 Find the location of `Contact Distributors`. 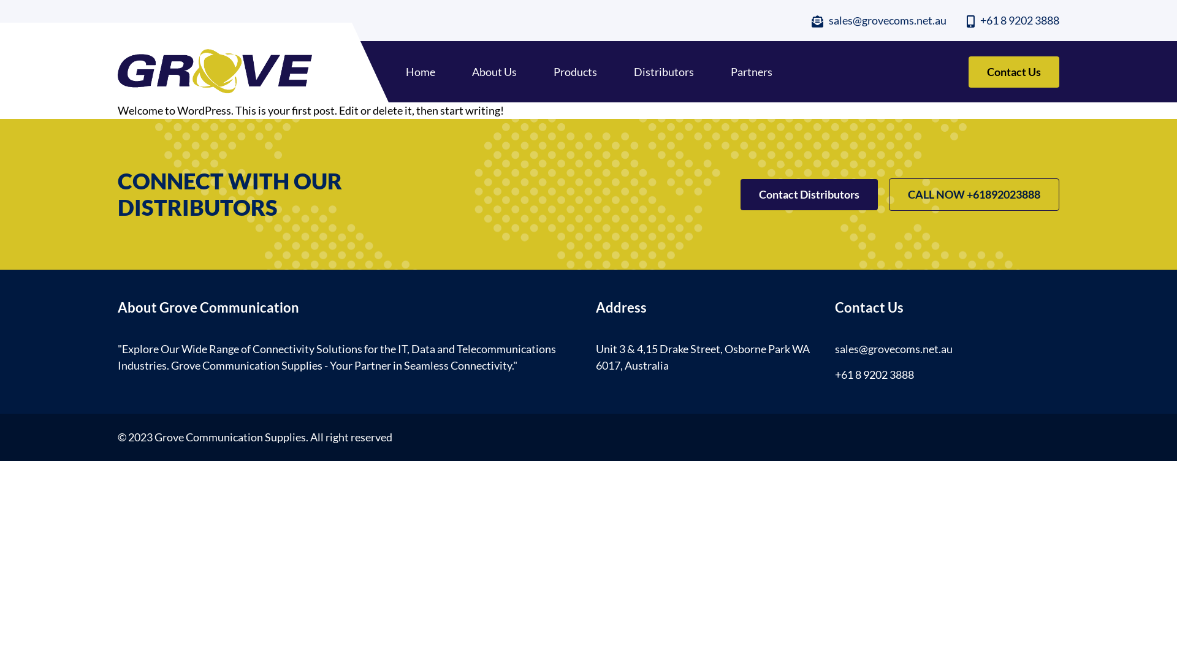

Contact Distributors is located at coordinates (809, 195).